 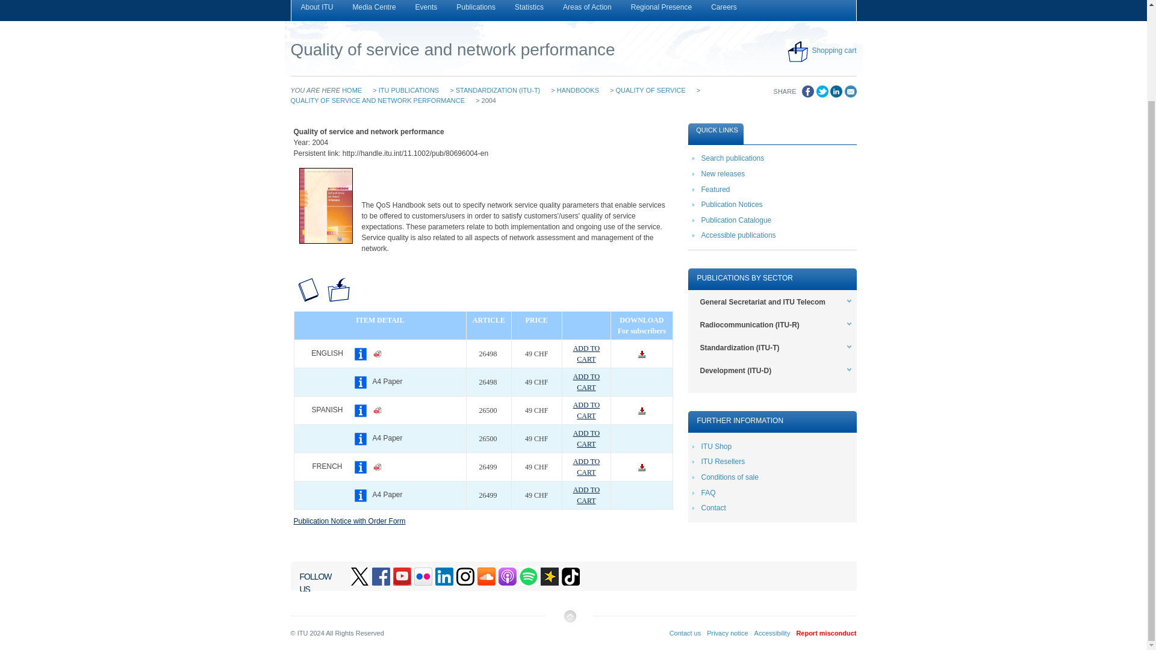 I want to click on PDF format, so click(x=377, y=410).